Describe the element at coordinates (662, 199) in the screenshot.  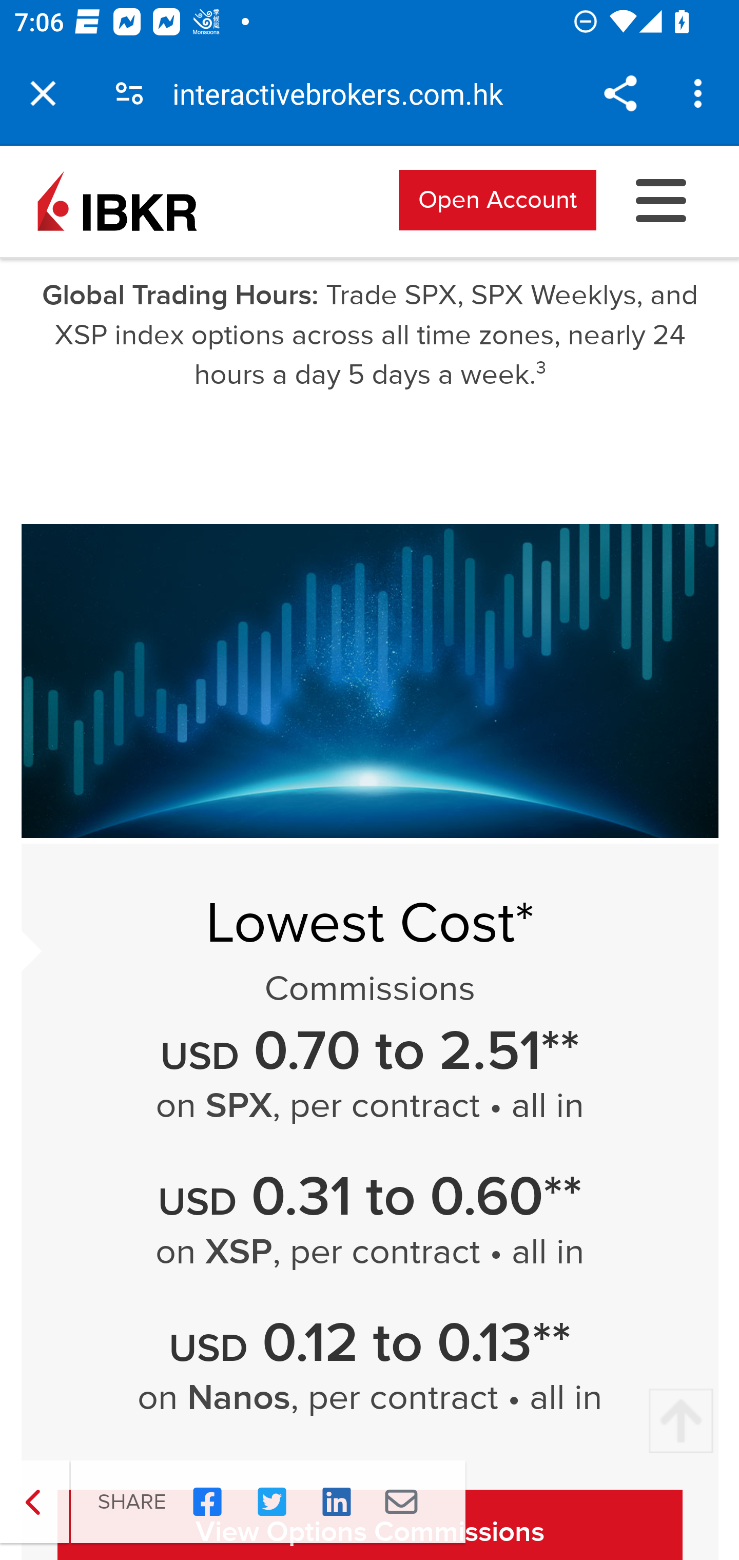
I see `Toggle Navigation` at that location.